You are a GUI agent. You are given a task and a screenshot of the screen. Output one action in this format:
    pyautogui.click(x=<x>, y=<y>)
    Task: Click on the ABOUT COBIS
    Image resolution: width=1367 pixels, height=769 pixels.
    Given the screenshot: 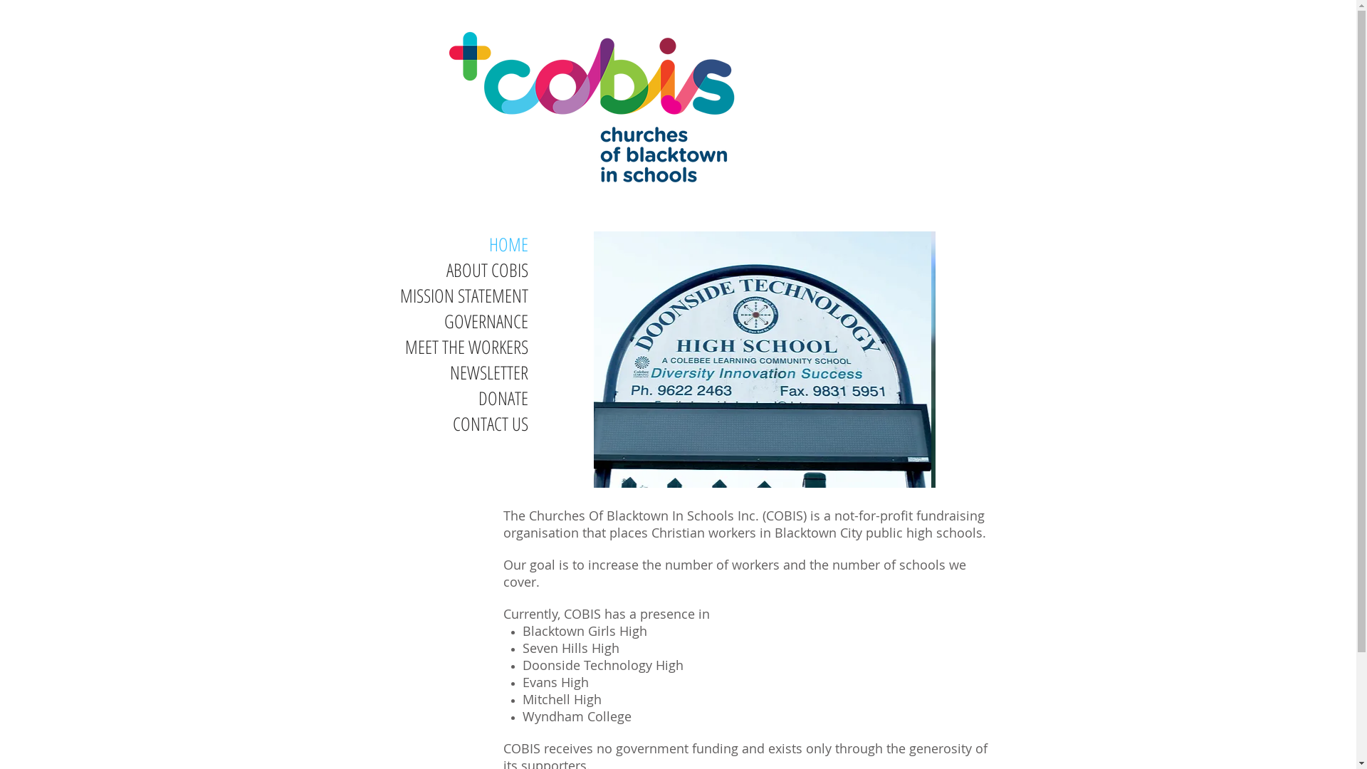 What is the action you would take?
    pyautogui.click(x=430, y=270)
    